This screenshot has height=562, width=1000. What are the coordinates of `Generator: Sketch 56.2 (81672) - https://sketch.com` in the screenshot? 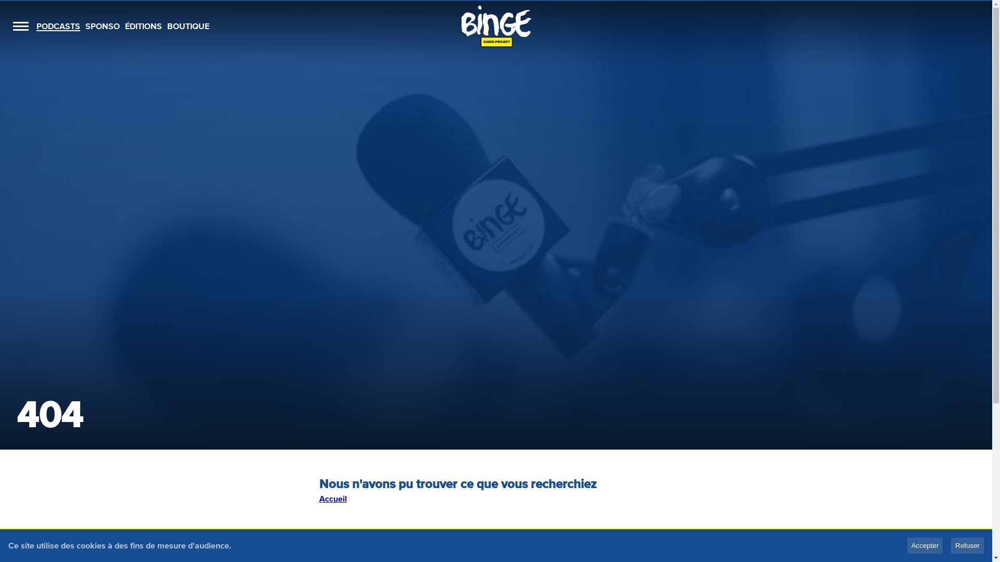 It's located at (496, 26).